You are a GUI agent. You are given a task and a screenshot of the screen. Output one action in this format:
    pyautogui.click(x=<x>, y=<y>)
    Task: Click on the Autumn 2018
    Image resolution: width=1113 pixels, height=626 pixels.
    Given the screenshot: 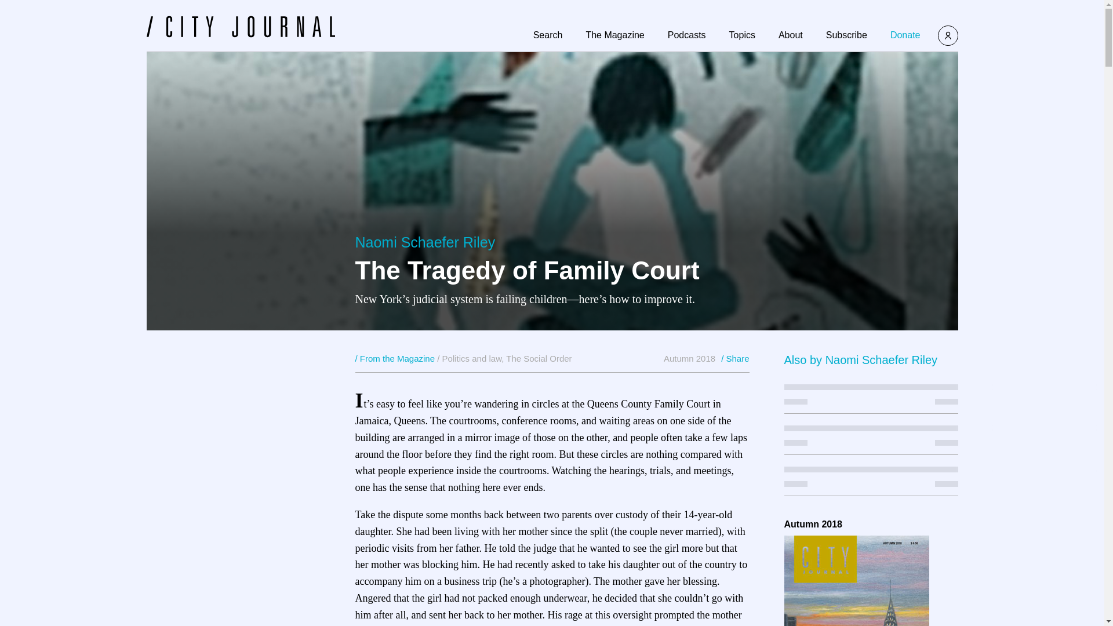 What is the action you would take?
    pyautogui.click(x=689, y=358)
    